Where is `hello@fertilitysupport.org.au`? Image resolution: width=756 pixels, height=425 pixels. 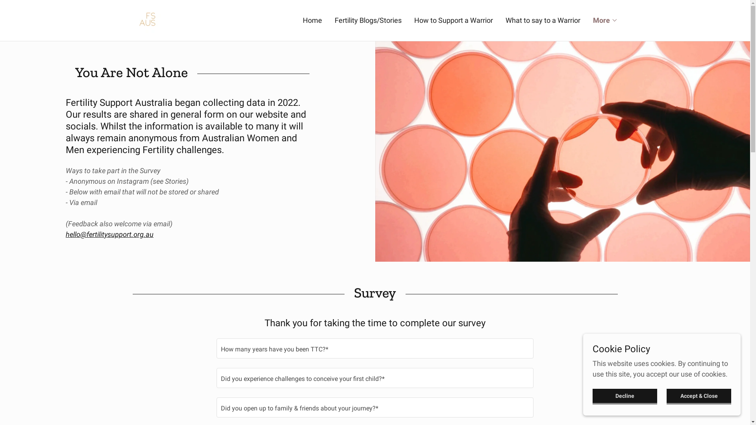 hello@fertilitysupport.org.au is located at coordinates (109, 235).